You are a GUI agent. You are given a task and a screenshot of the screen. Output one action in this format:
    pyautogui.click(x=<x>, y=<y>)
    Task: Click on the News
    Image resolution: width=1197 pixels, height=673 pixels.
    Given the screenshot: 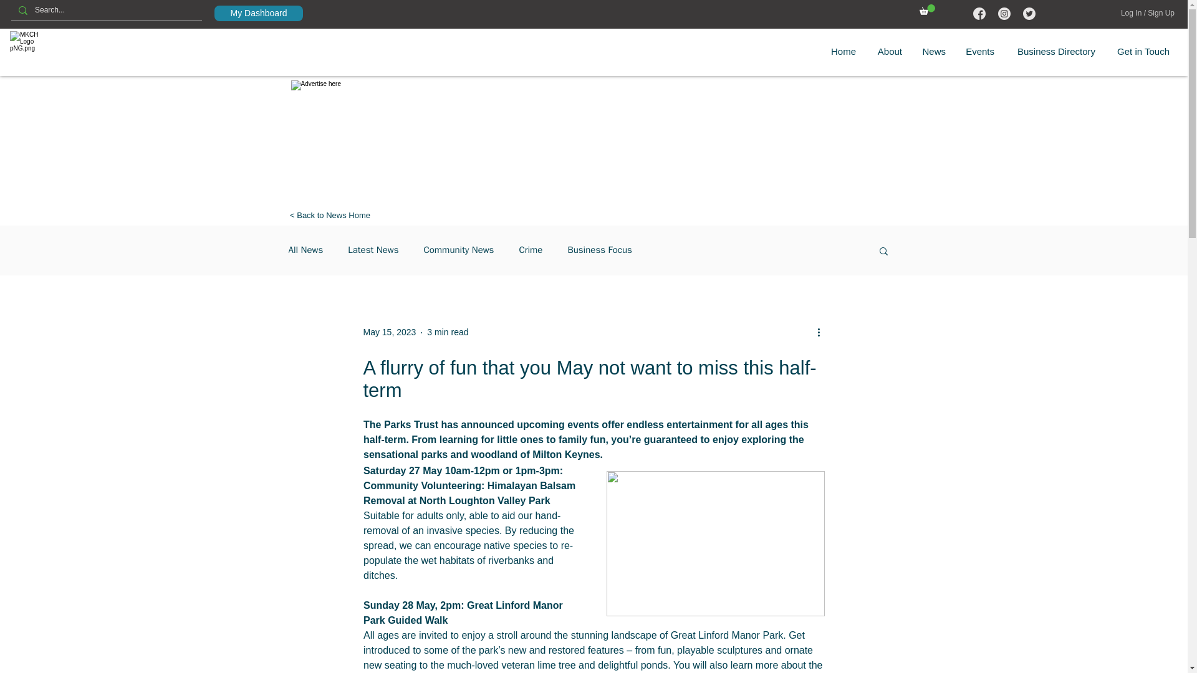 What is the action you would take?
    pyautogui.click(x=933, y=51)
    